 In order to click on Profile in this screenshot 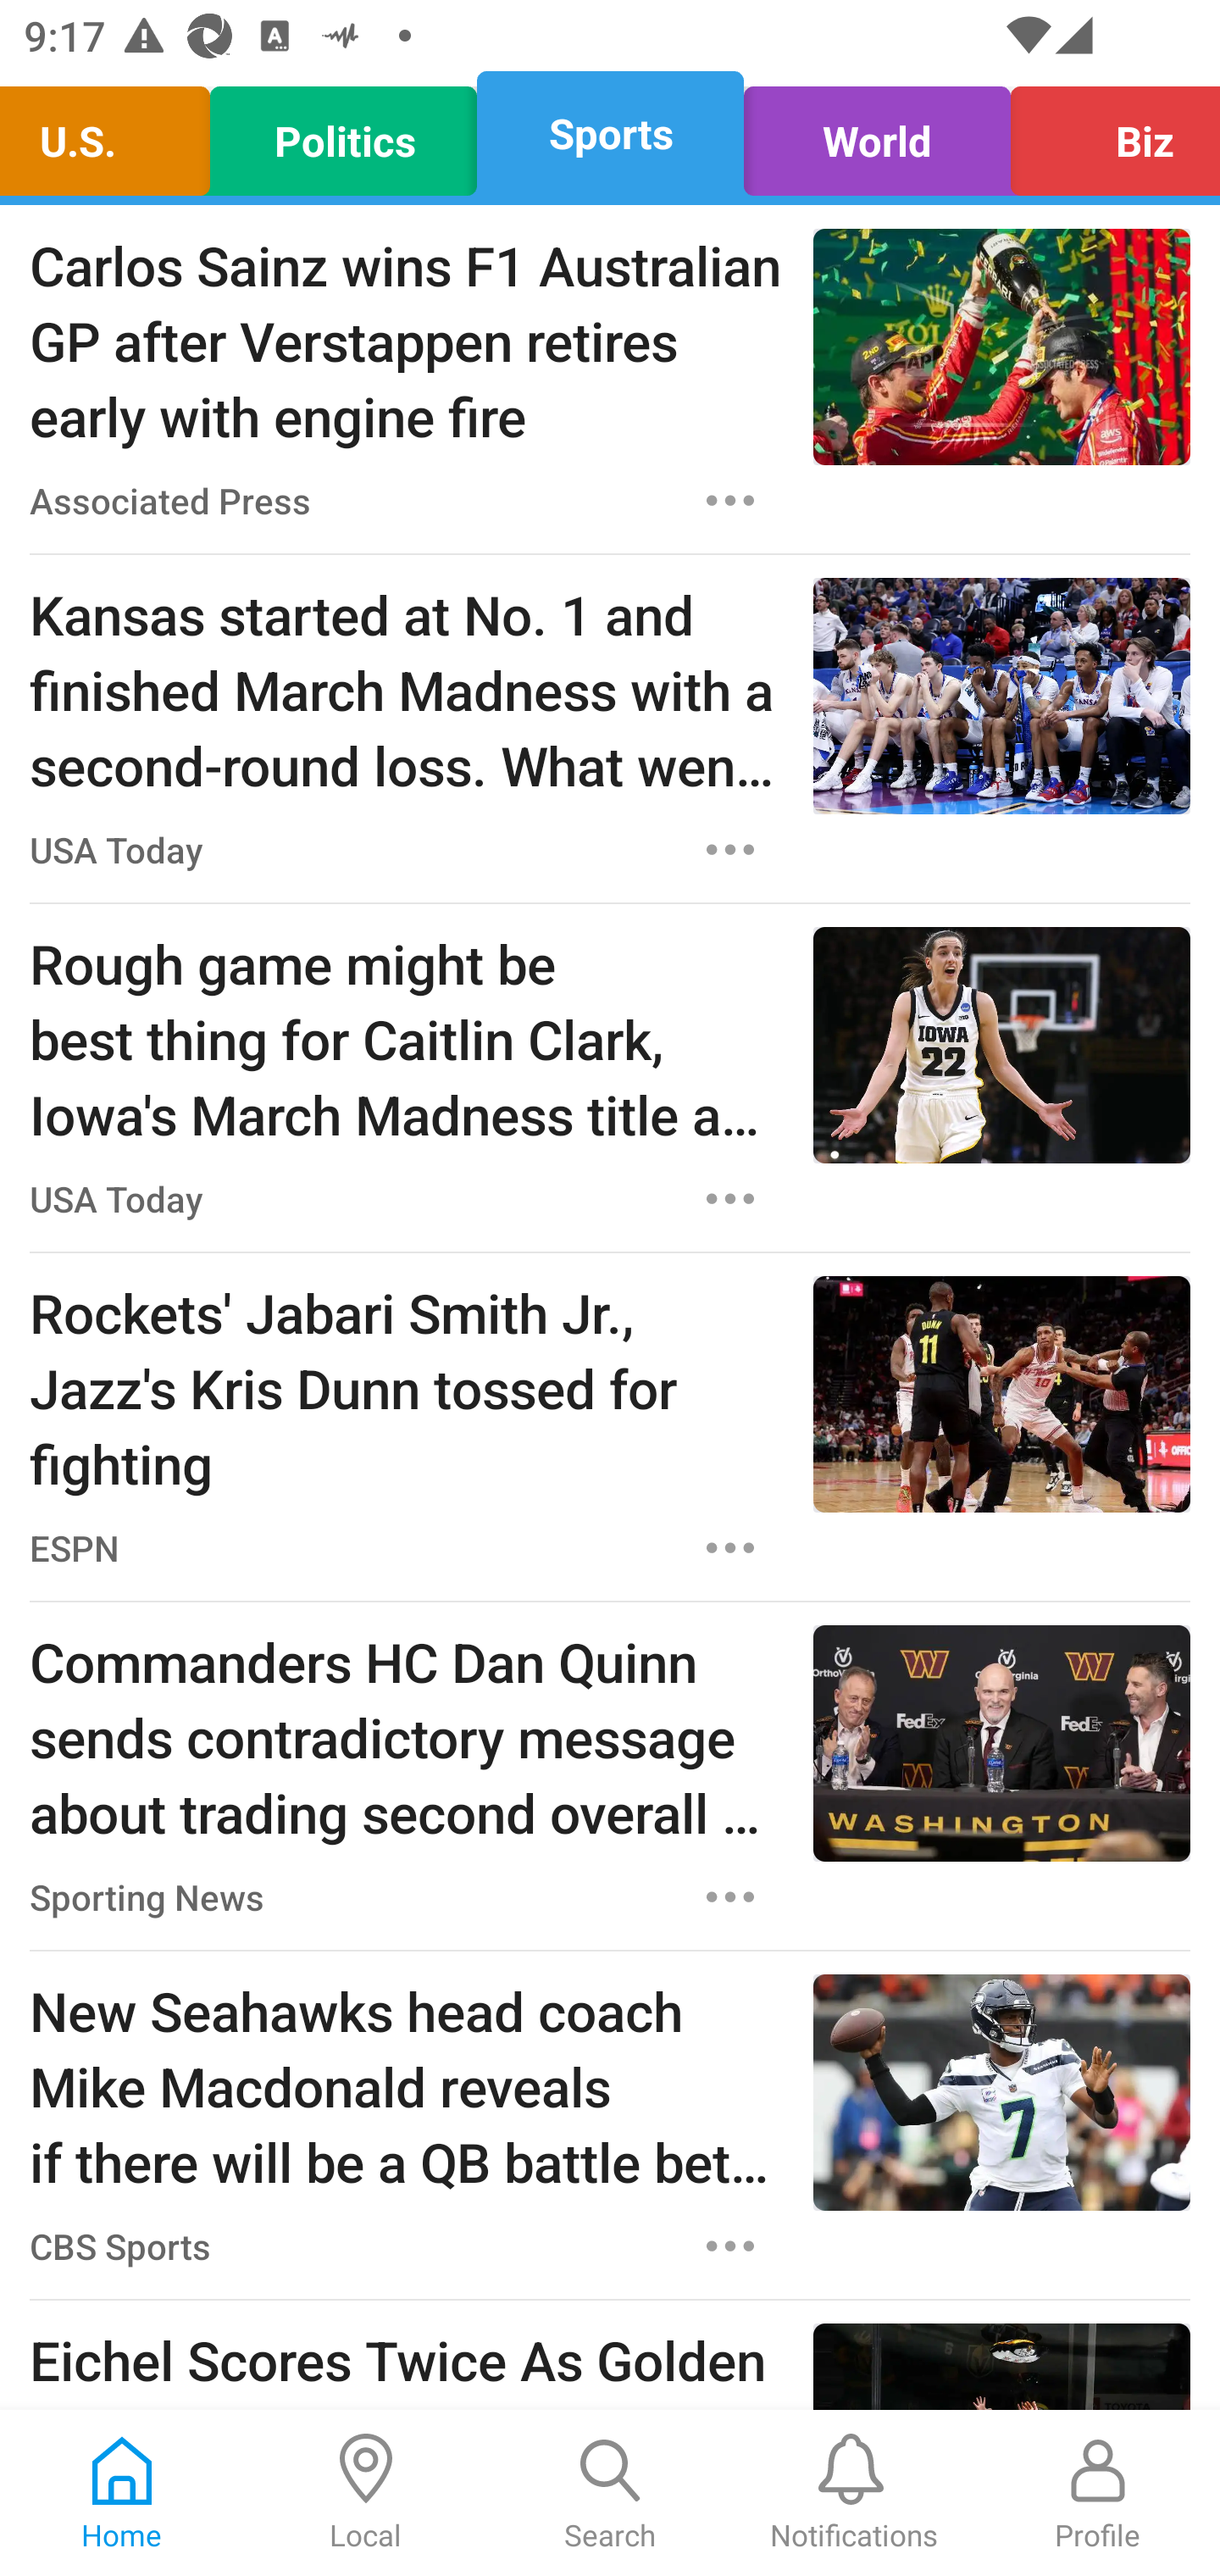, I will do `click(1098, 2493)`.